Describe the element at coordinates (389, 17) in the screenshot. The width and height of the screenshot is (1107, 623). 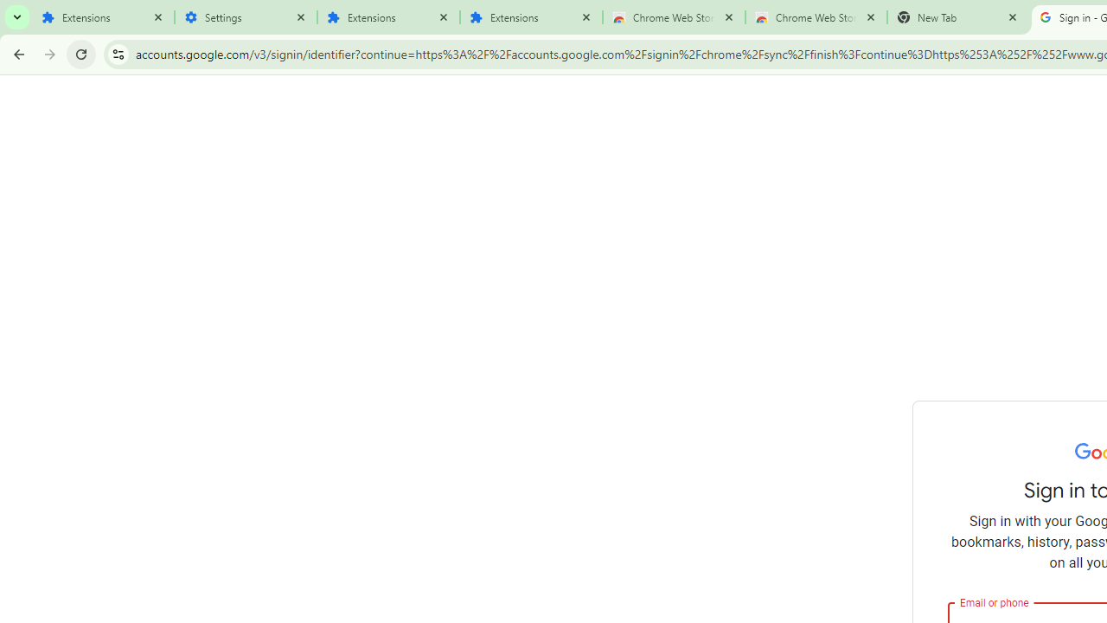
I see `Extensions` at that location.